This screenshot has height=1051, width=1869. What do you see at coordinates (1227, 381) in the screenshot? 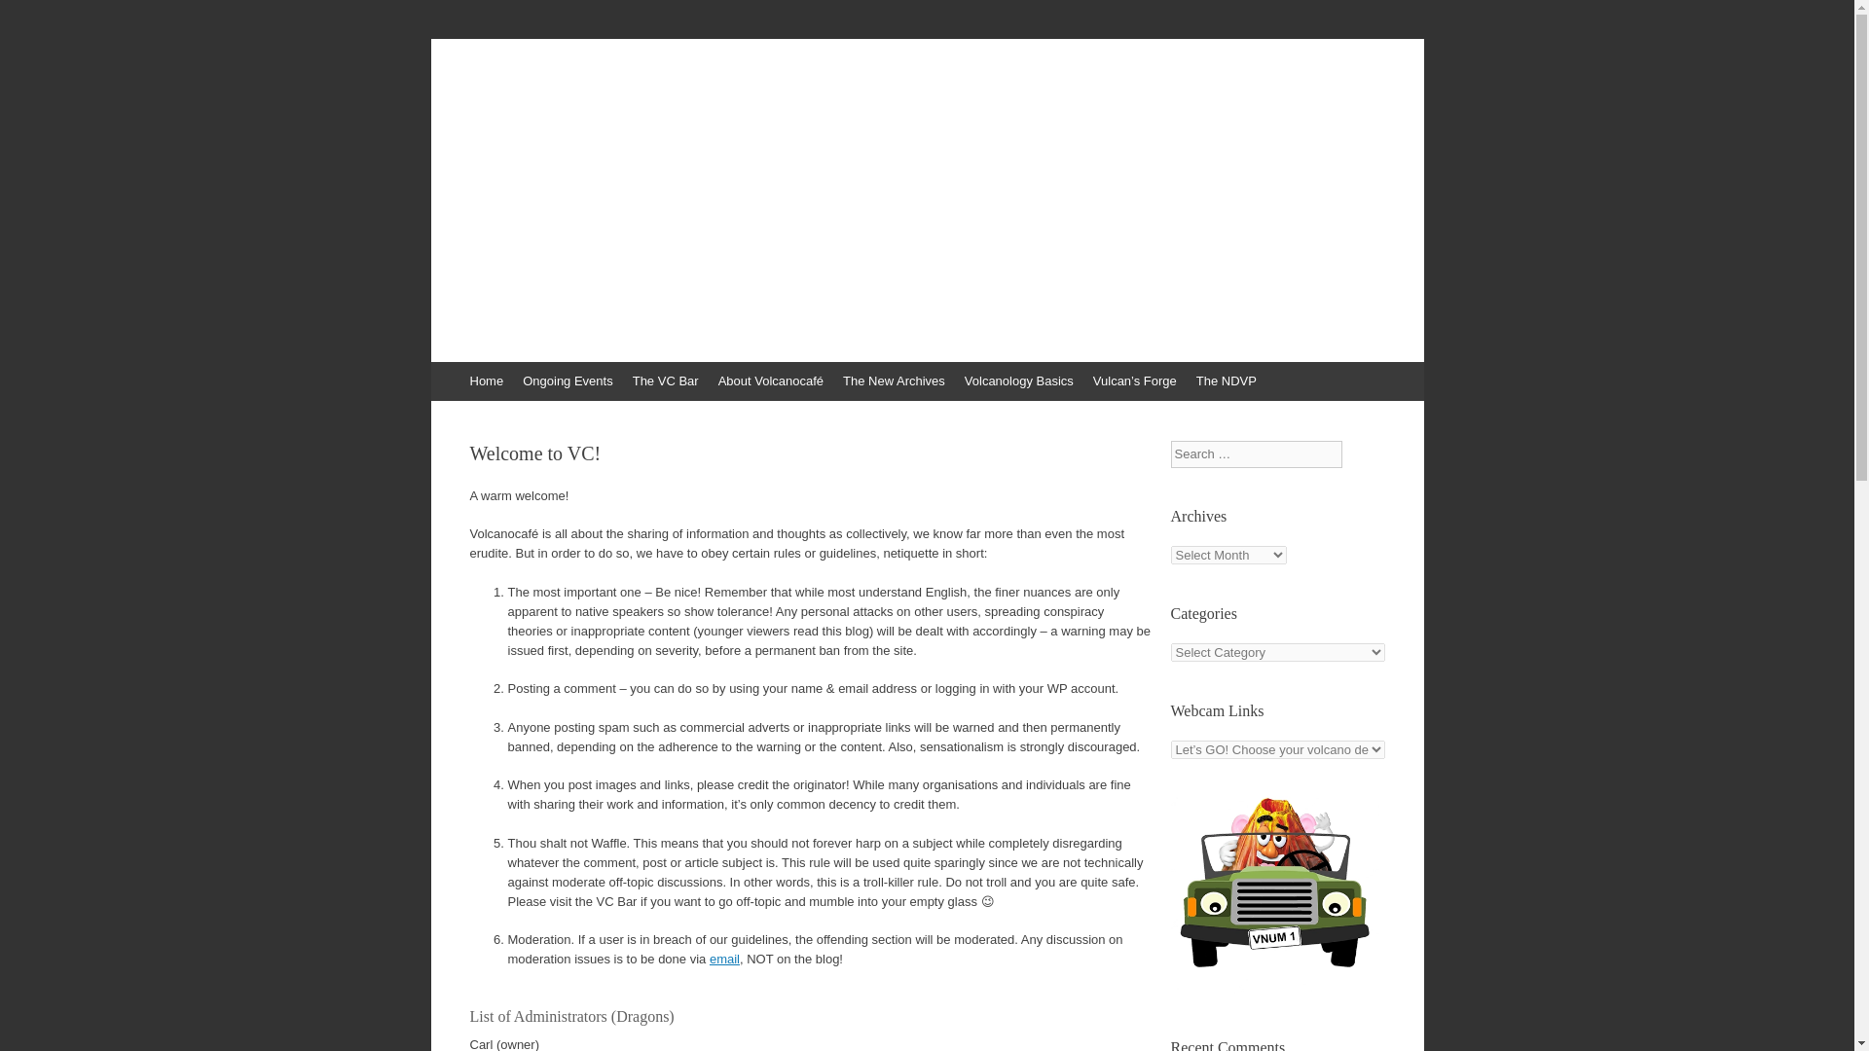
I see `The NDVP` at bounding box center [1227, 381].